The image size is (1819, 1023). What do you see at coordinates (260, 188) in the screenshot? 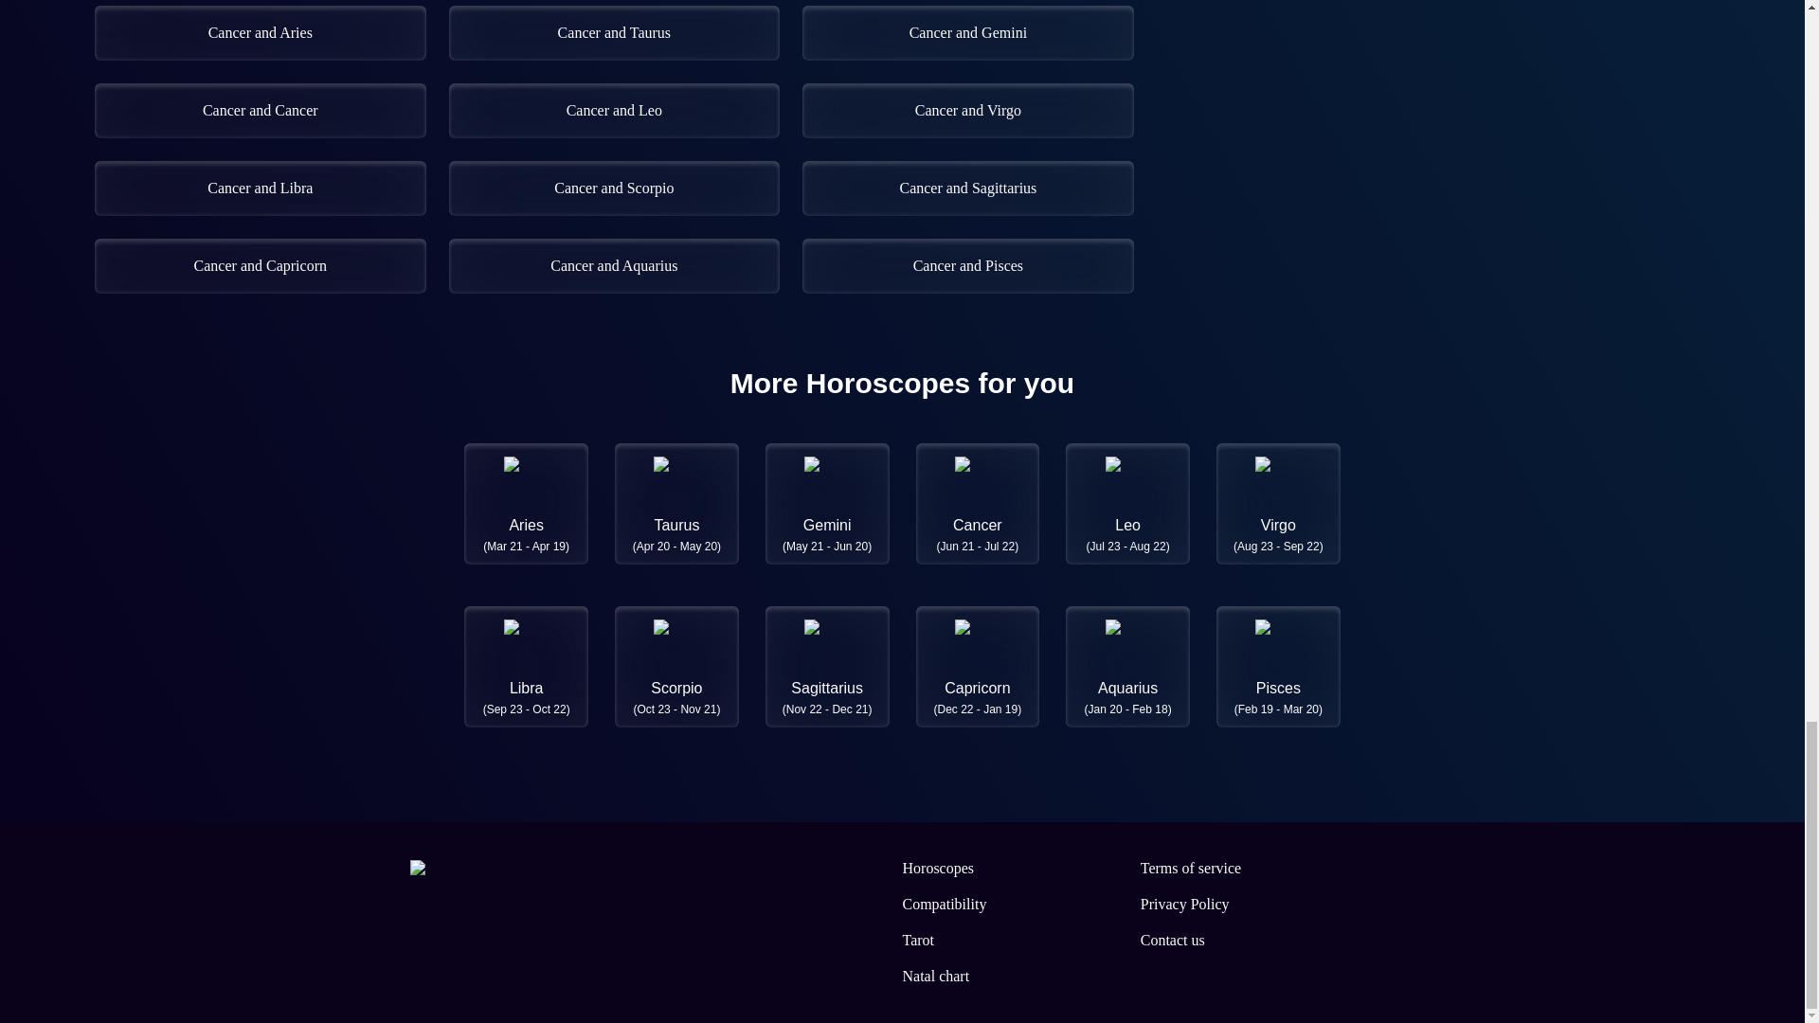
I see `cancer and Libra` at bounding box center [260, 188].